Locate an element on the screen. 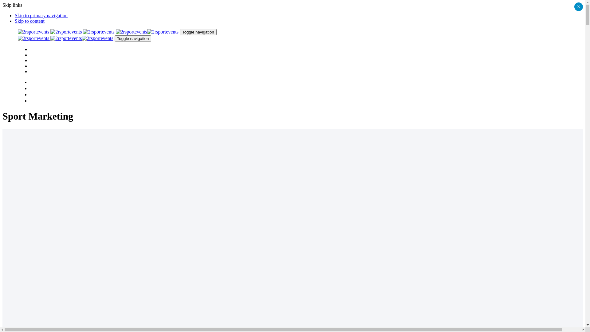 This screenshot has width=590, height=332. venice-maraton is located at coordinates (33, 189).